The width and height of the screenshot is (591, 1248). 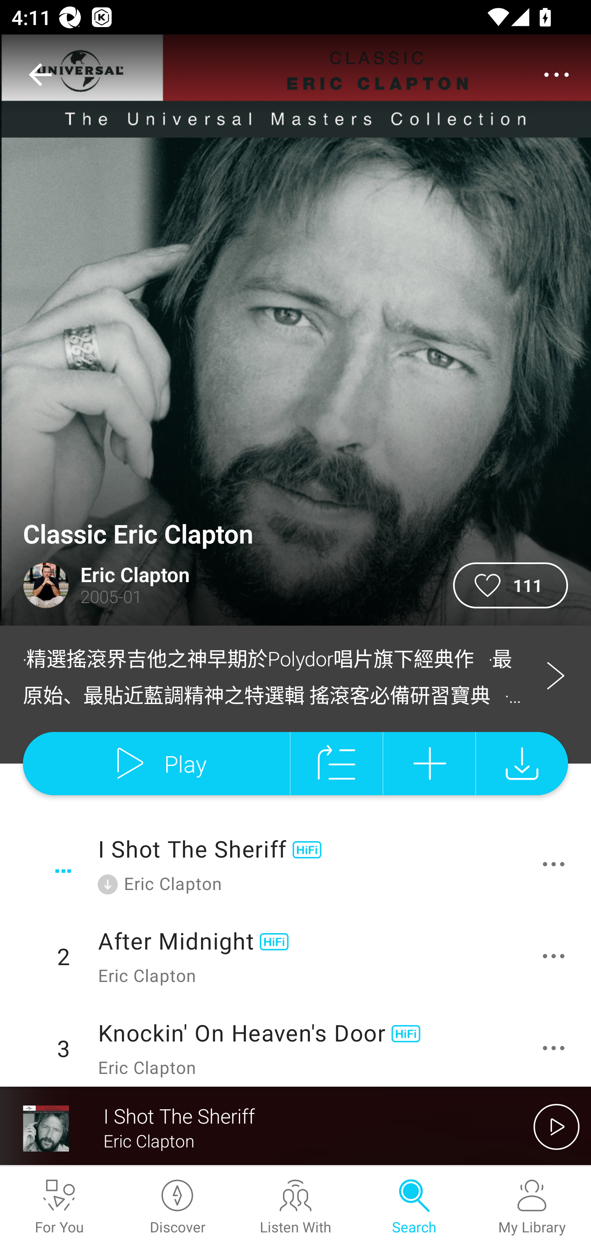 I want to click on add to queue, so click(x=337, y=764).